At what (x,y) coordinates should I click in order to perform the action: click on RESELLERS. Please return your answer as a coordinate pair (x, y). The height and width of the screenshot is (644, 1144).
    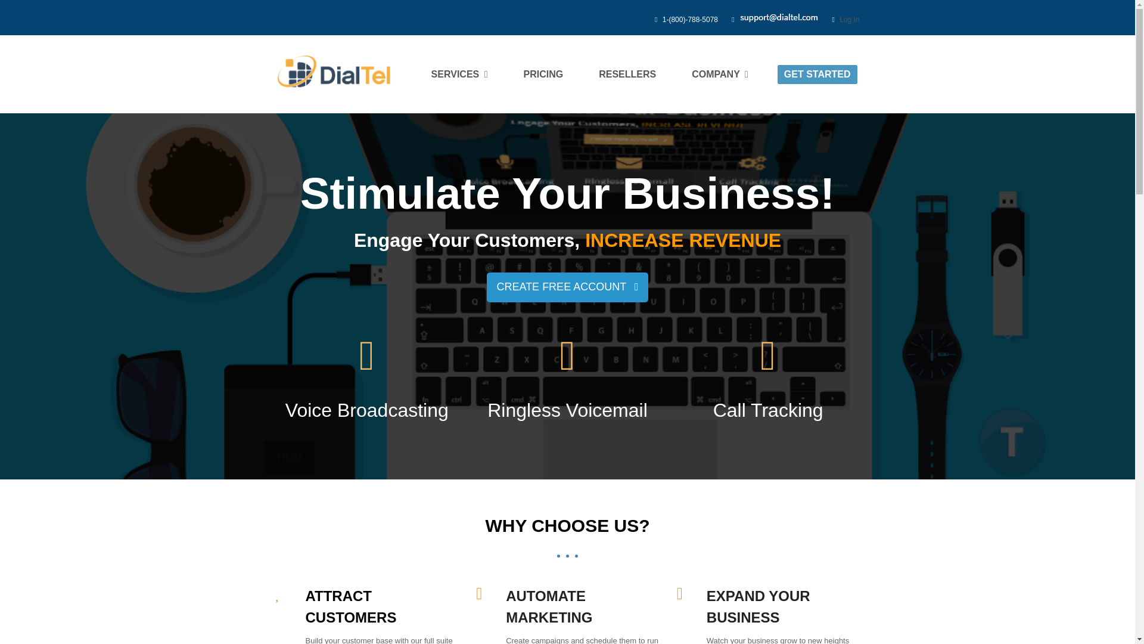
    Looking at the image, I should click on (627, 75).